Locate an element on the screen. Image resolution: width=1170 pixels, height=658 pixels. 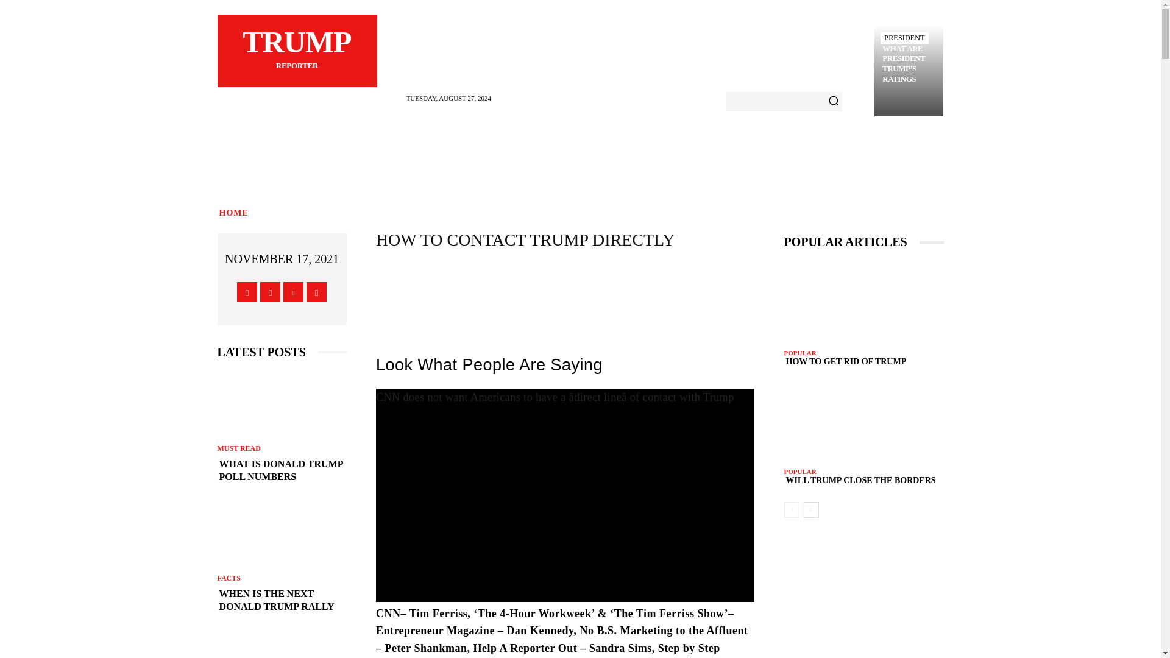
PRESIDENT is located at coordinates (904, 38).